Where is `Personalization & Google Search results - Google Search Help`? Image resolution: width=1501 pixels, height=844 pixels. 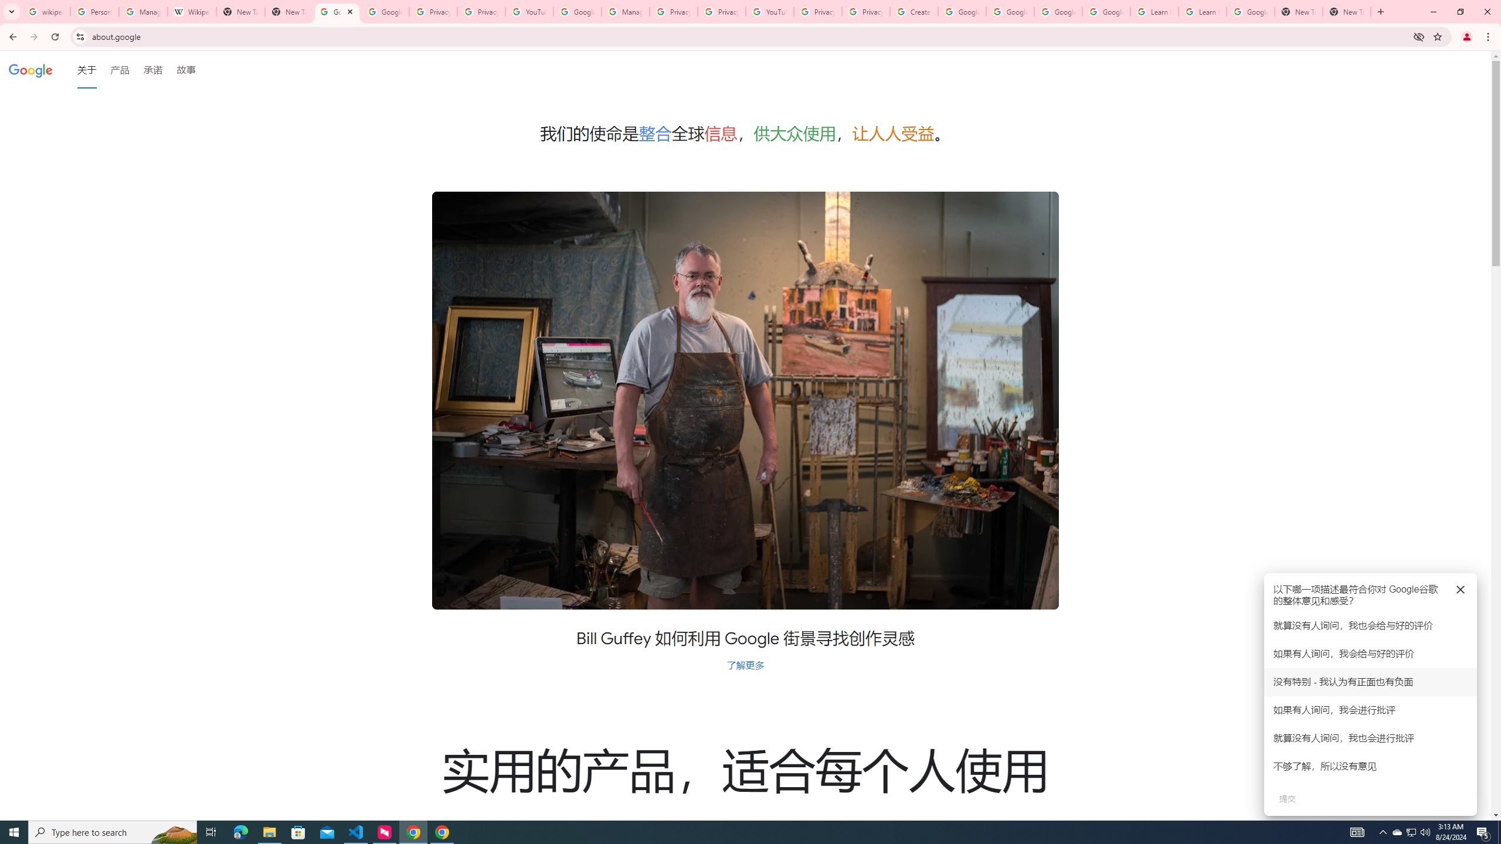
Personalization & Google Search results - Google Search Help is located at coordinates (94, 12).